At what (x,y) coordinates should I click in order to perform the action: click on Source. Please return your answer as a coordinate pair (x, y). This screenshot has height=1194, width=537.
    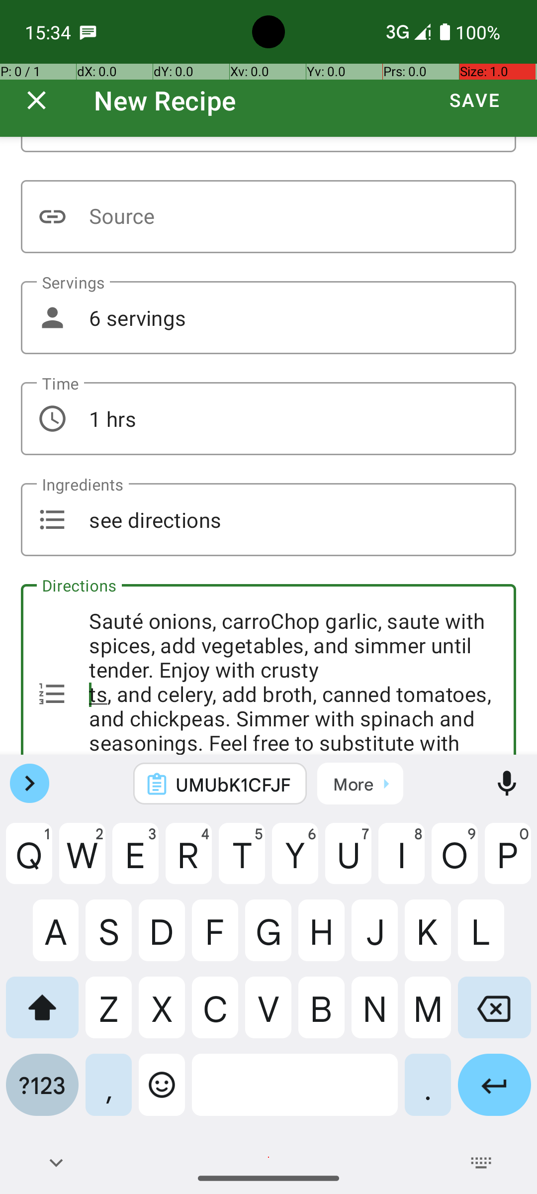
    Looking at the image, I should click on (268, 217).